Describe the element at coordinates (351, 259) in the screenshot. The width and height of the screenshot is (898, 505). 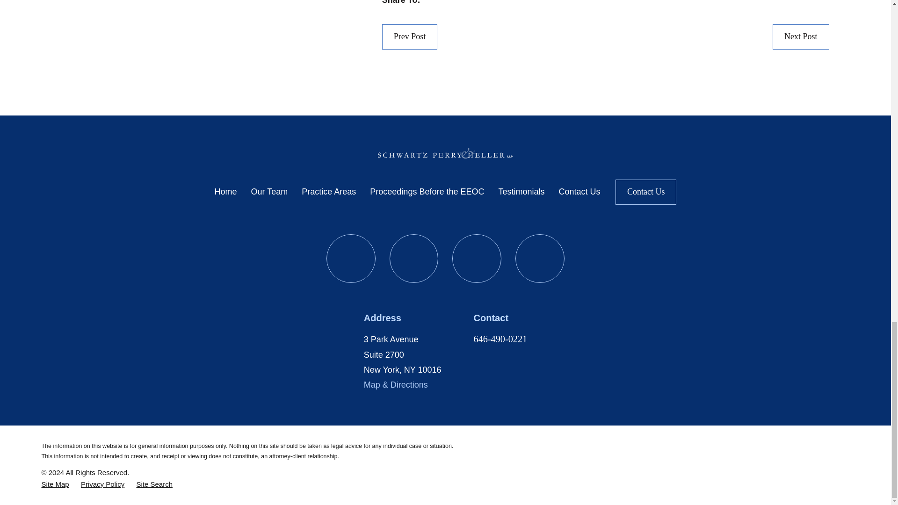
I see `YouTube` at that location.